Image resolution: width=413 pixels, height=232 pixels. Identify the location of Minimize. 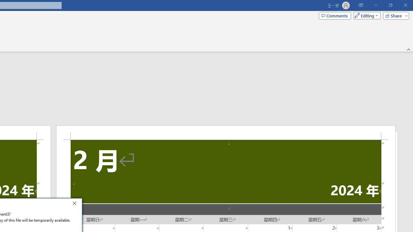
(376, 5).